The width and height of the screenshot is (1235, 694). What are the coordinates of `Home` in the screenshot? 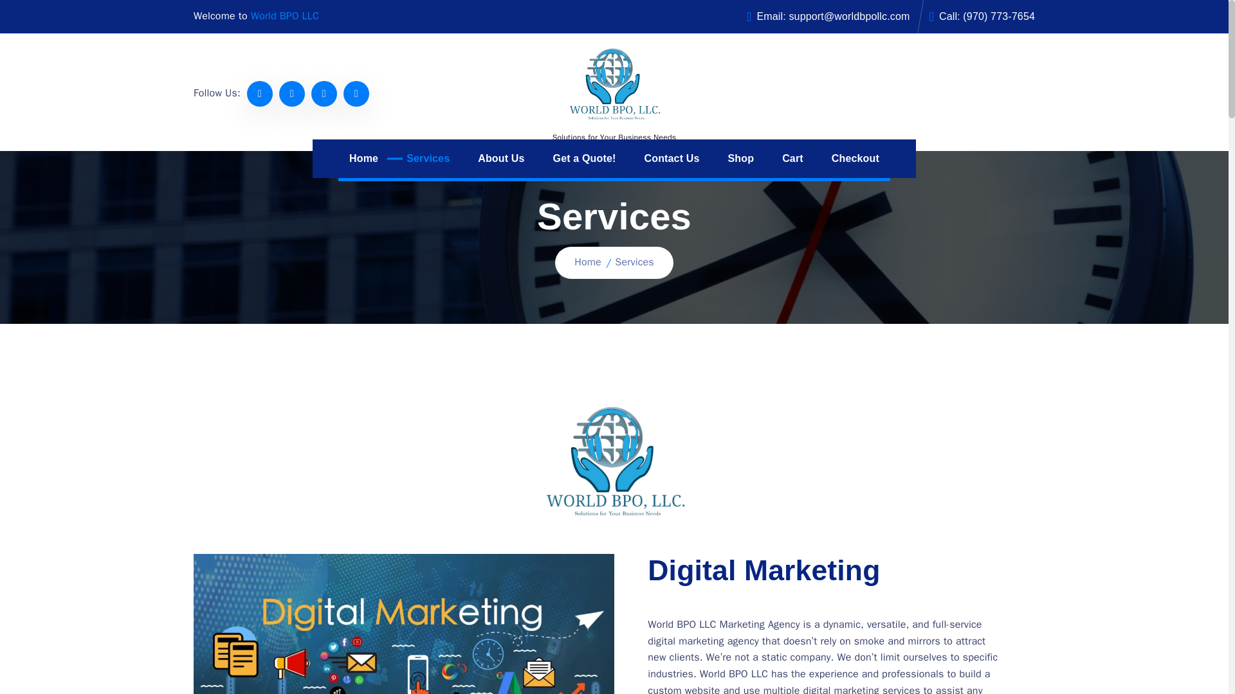 It's located at (588, 262).